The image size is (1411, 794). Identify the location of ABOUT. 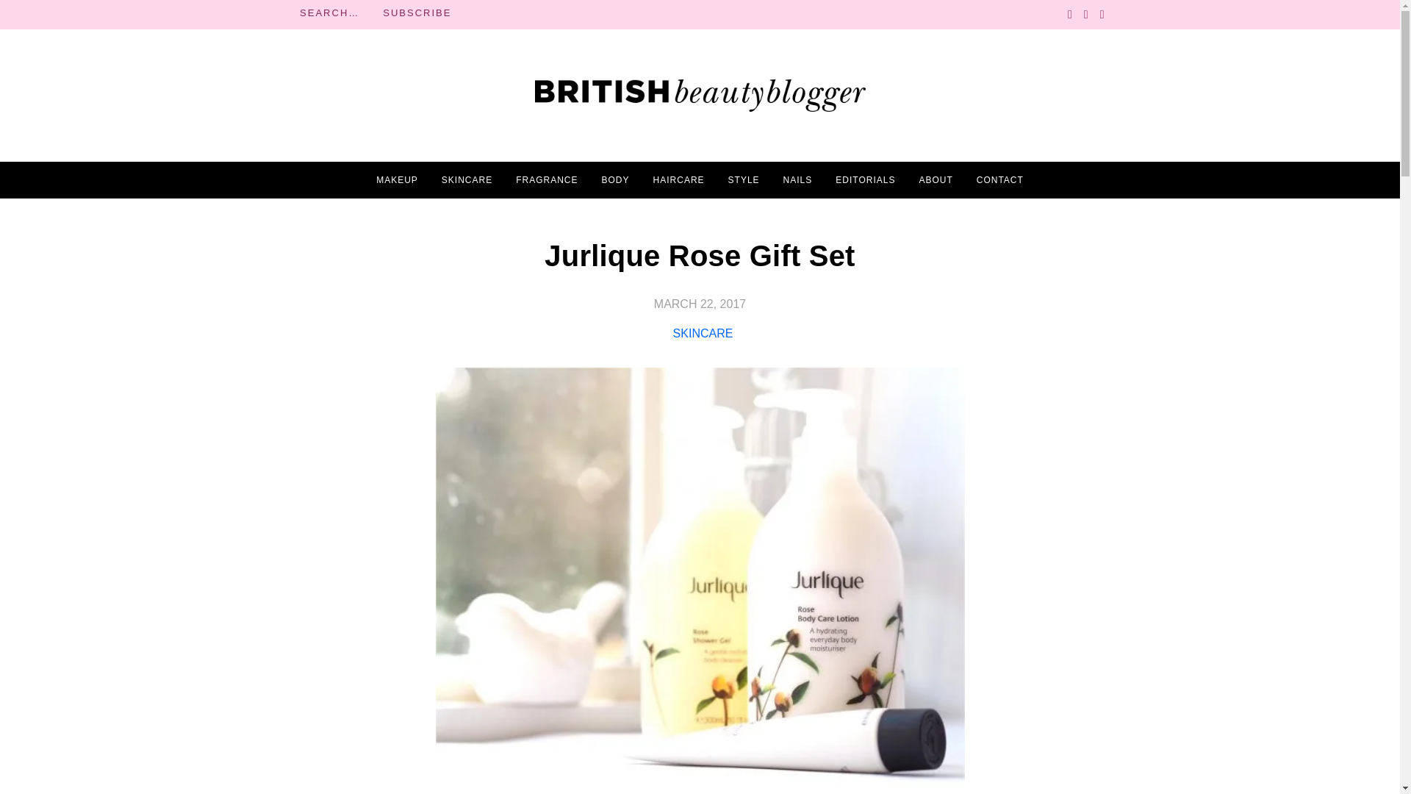
(935, 180).